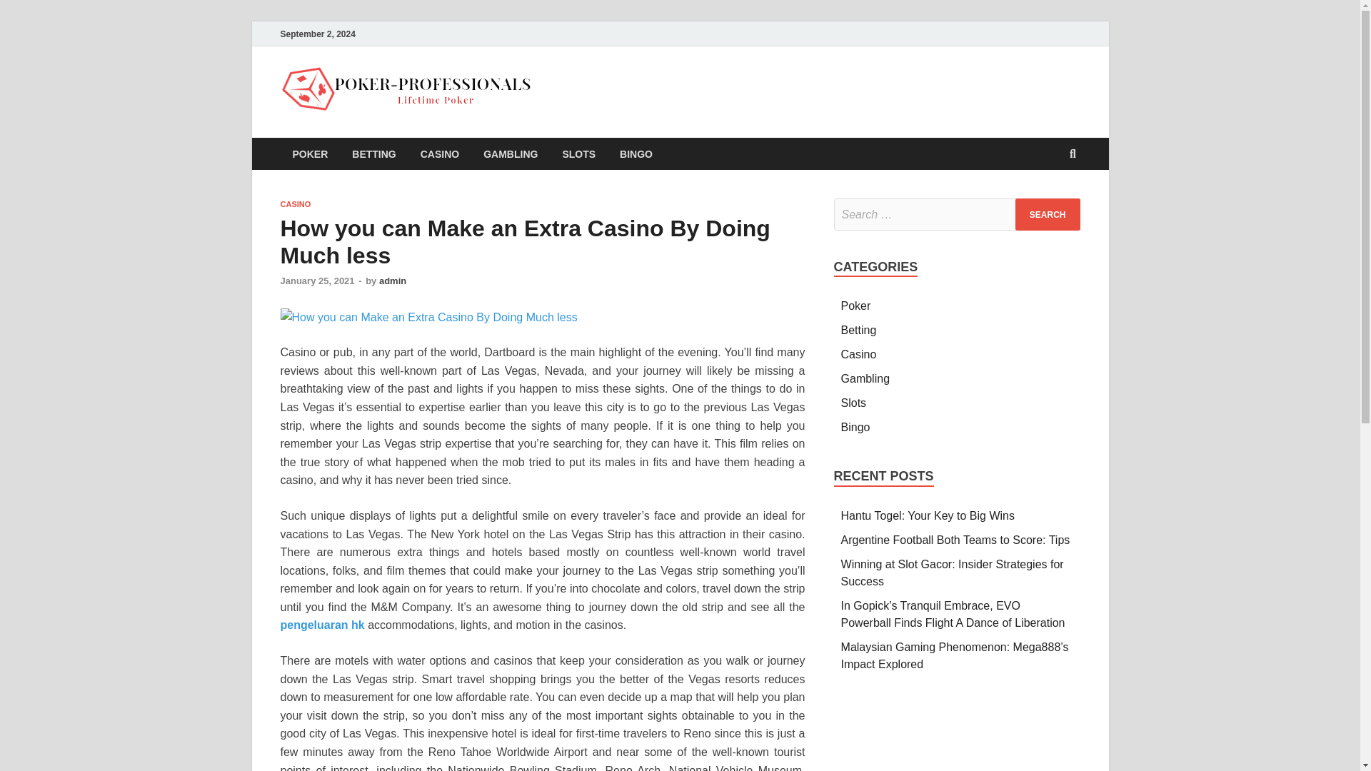  Describe the element at coordinates (667, 95) in the screenshot. I see `Poker-Professionals` at that location.